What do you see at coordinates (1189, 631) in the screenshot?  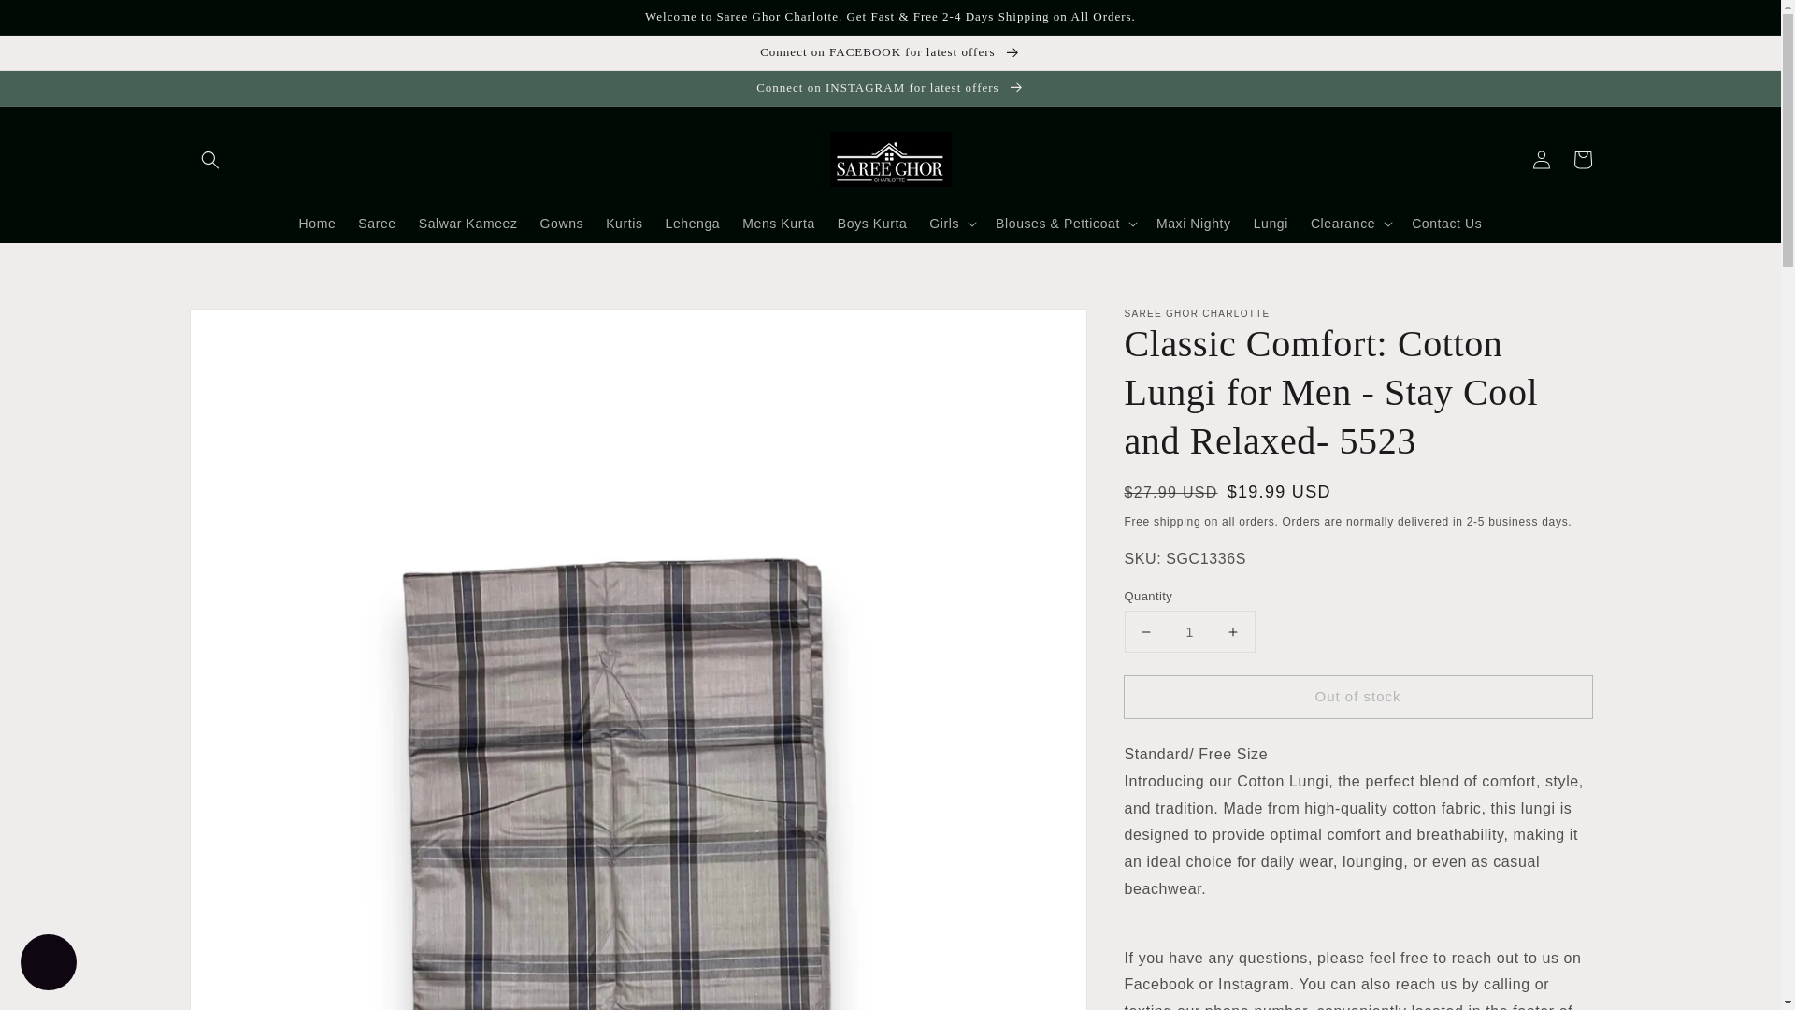 I see `1` at bounding box center [1189, 631].